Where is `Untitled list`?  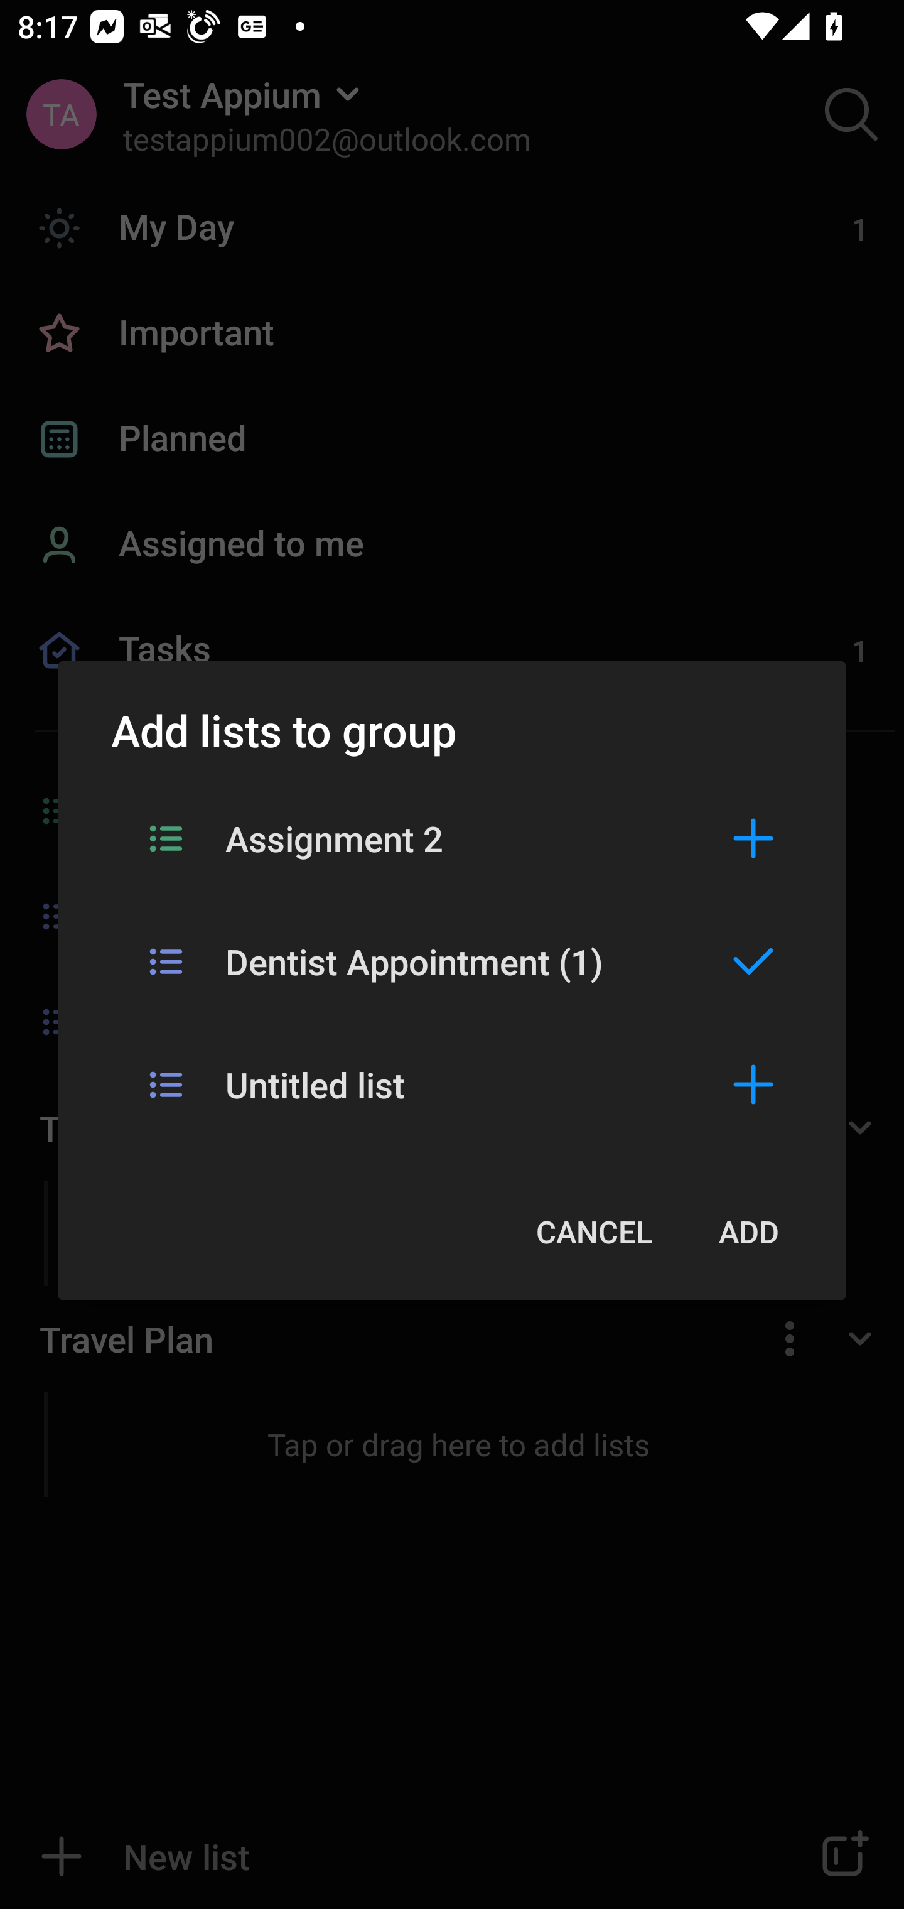
Untitled list is located at coordinates (452, 1084).